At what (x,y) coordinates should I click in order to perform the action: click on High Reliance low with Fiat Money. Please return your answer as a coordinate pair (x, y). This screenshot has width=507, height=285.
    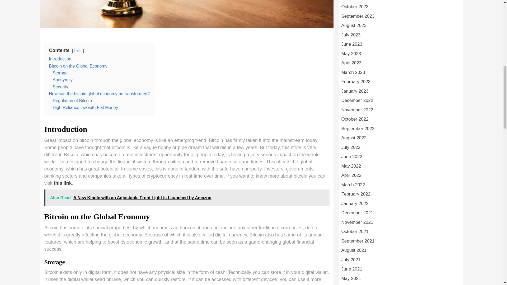
    Looking at the image, I should click on (85, 107).